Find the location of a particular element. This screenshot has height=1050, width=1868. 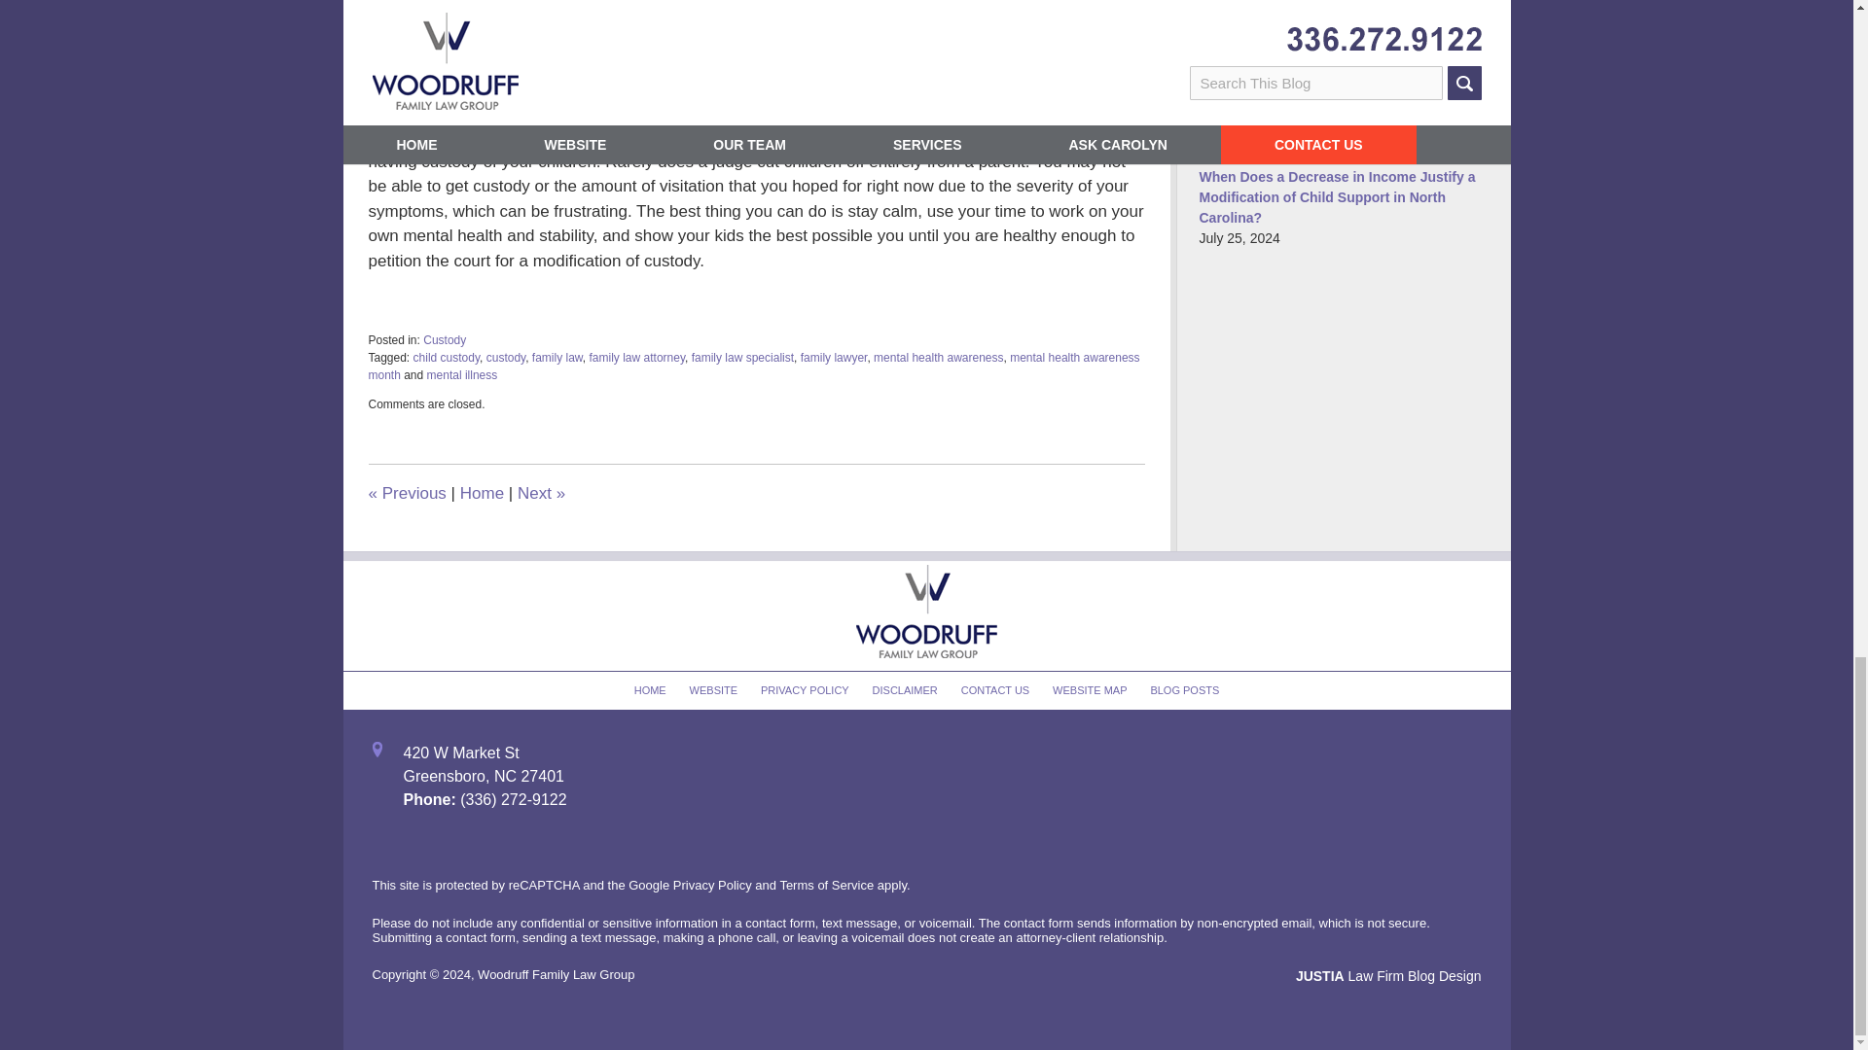

View all posts tagged with mental health awareness month is located at coordinates (753, 366).